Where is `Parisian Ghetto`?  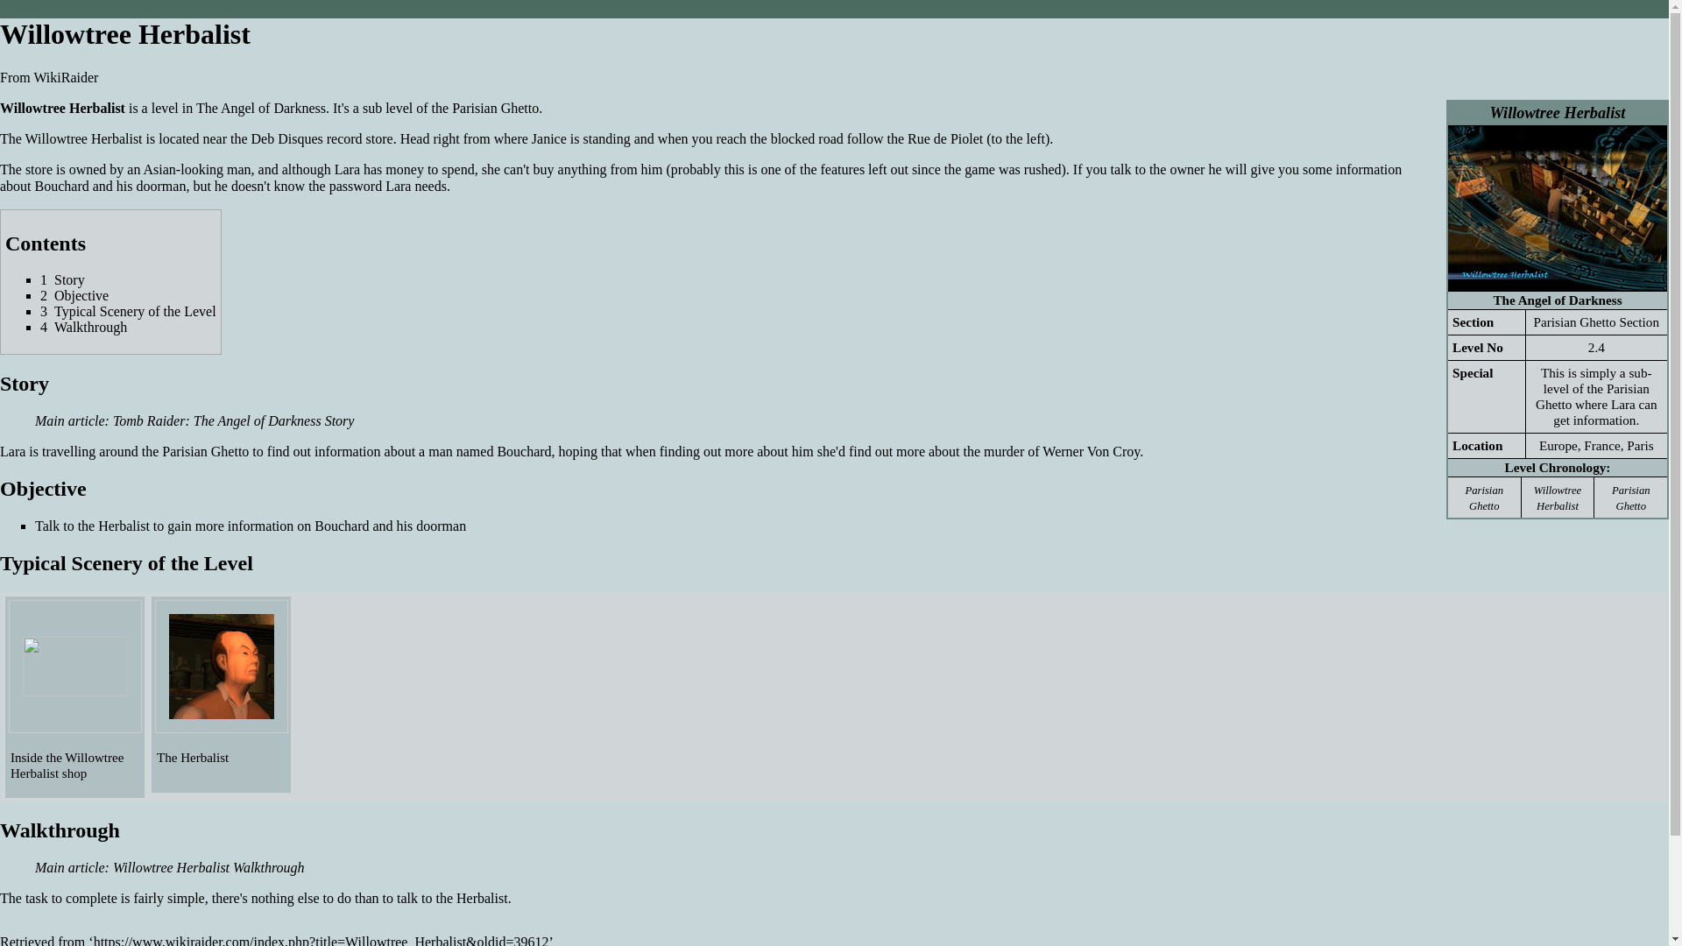
Parisian Ghetto is located at coordinates (205, 450).